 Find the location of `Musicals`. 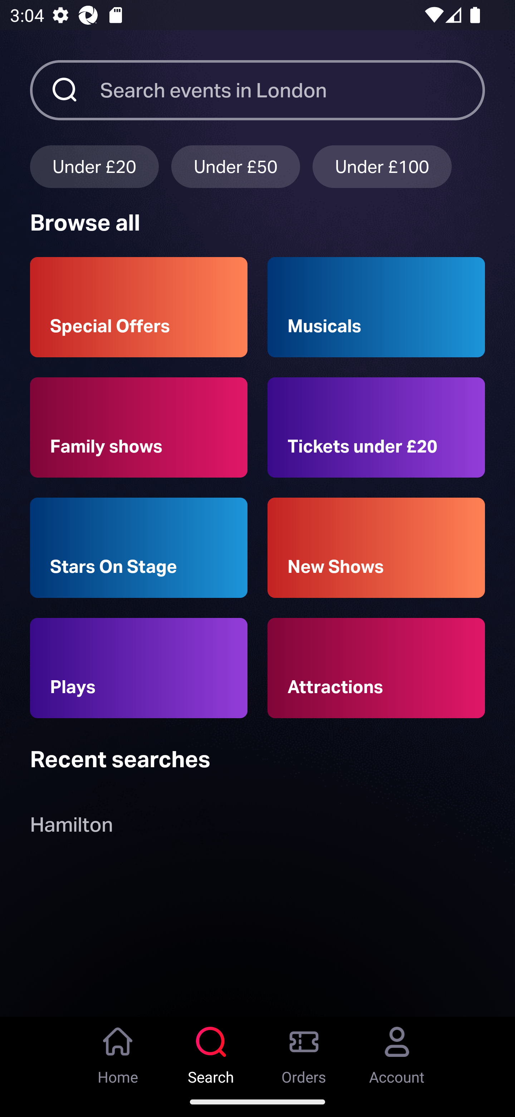

Musicals is located at coordinates (376, 307).